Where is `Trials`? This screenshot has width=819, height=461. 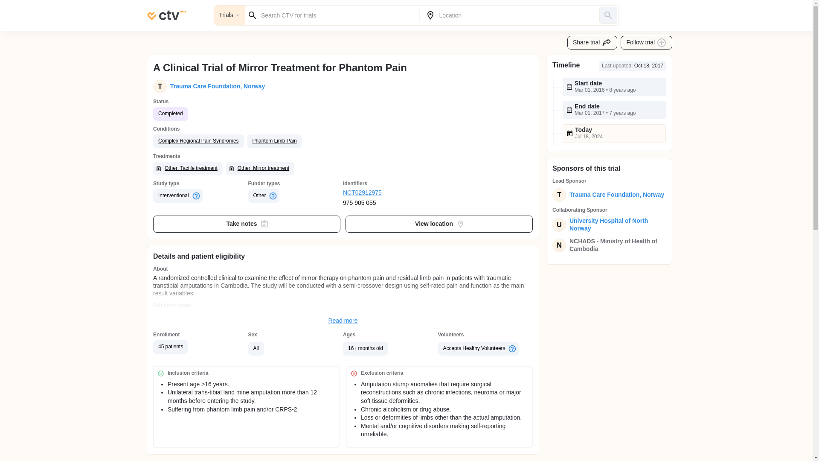
Trials is located at coordinates (229, 15).